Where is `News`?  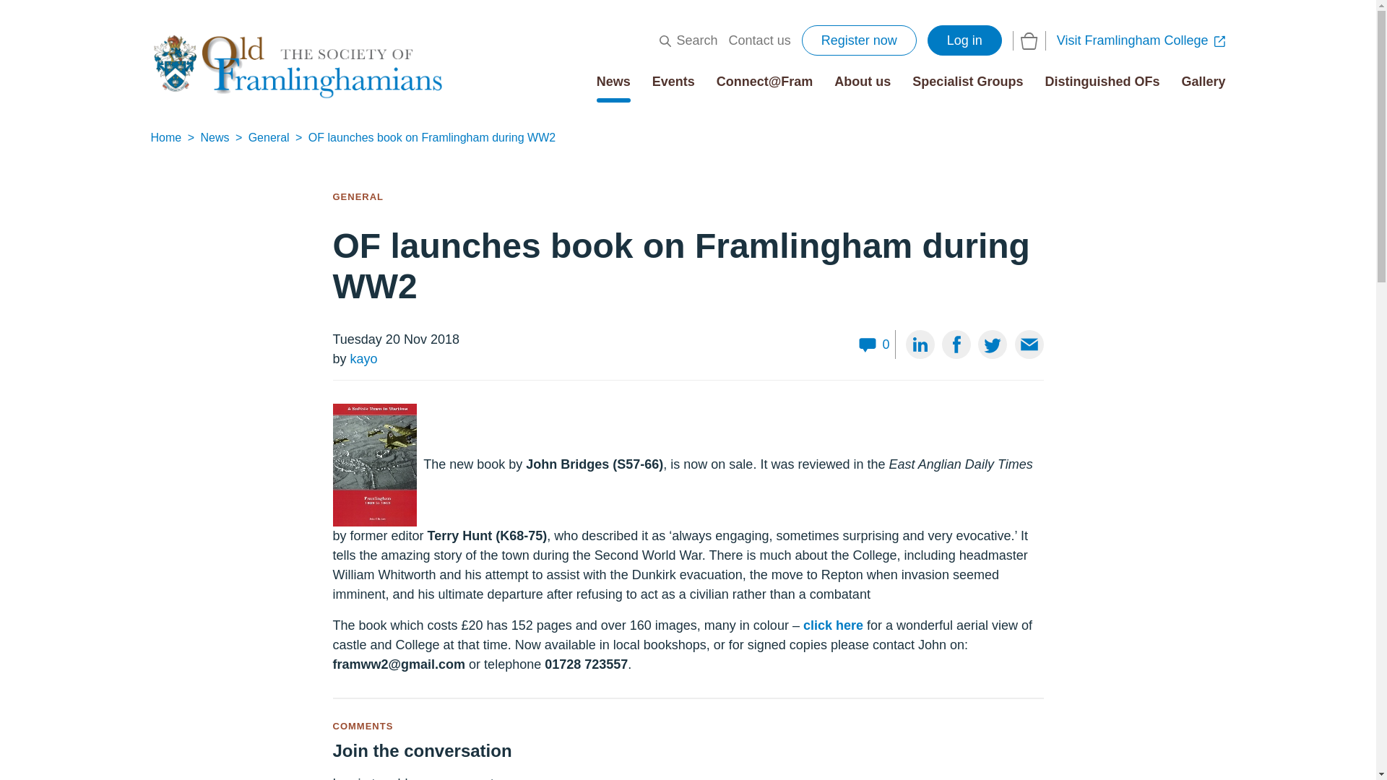 News is located at coordinates (613, 81).